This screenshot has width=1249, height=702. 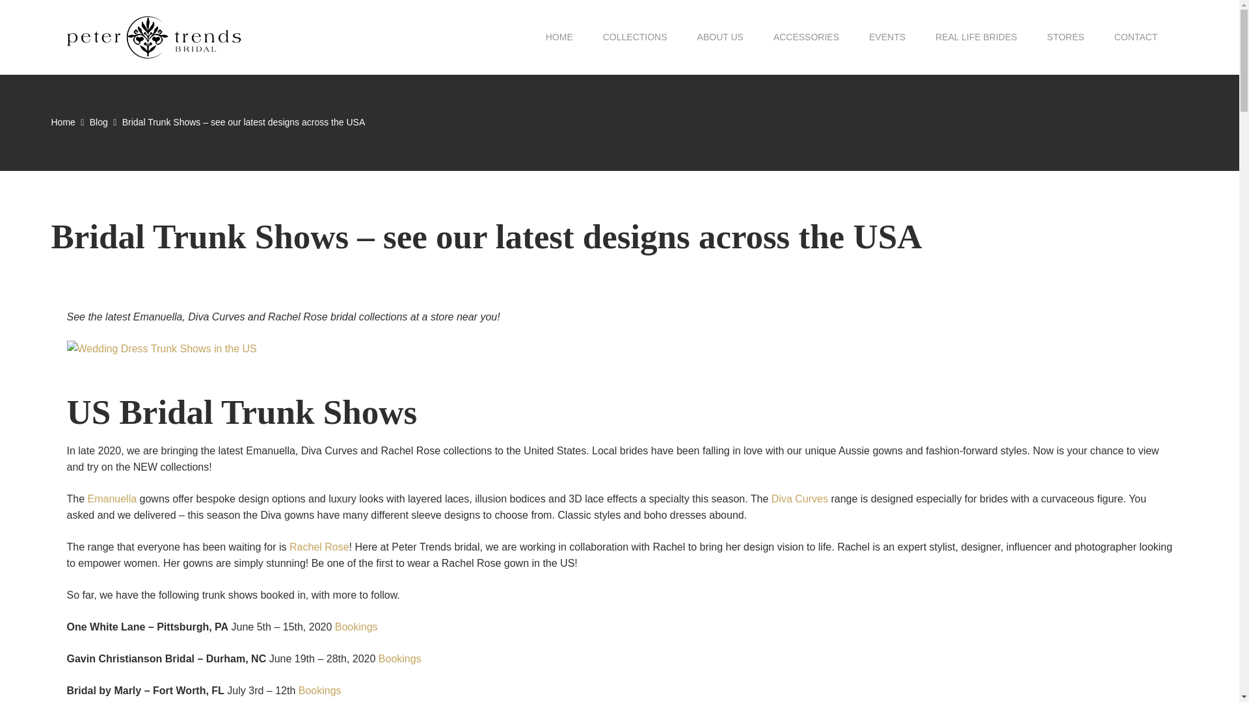 What do you see at coordinates (356, 627) in the screenshot?
I see `Bookings` at bounding box center [356, 627].